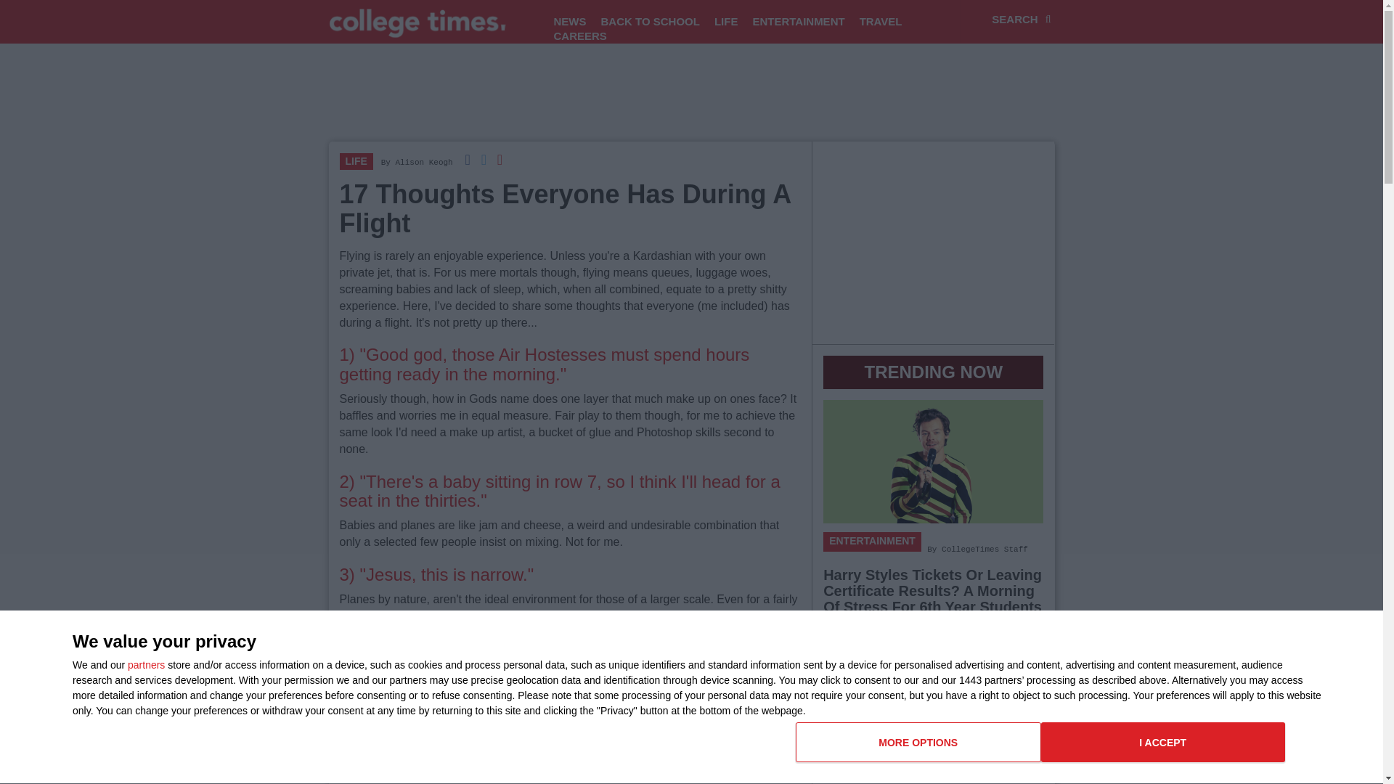 The width and height of the screenshot is (1394, 784). What do you see at coordinates (146, 665) in the screenshot?
I see `LIFE` at bounding box center [146, 665].